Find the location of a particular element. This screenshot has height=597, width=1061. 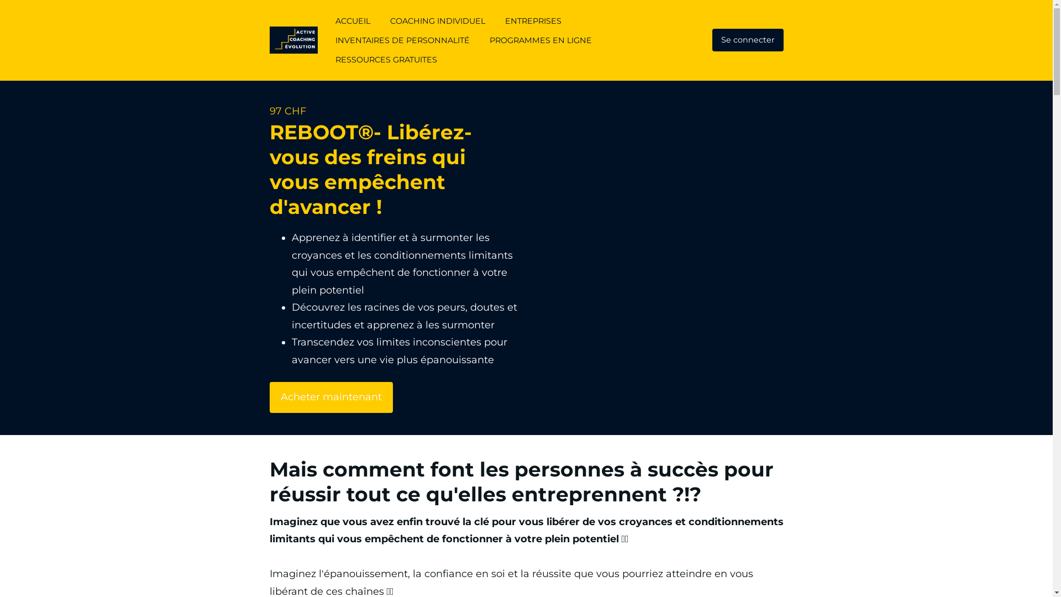

PROGRAMMES EN LIGNE is located at coordinates (540, 40).